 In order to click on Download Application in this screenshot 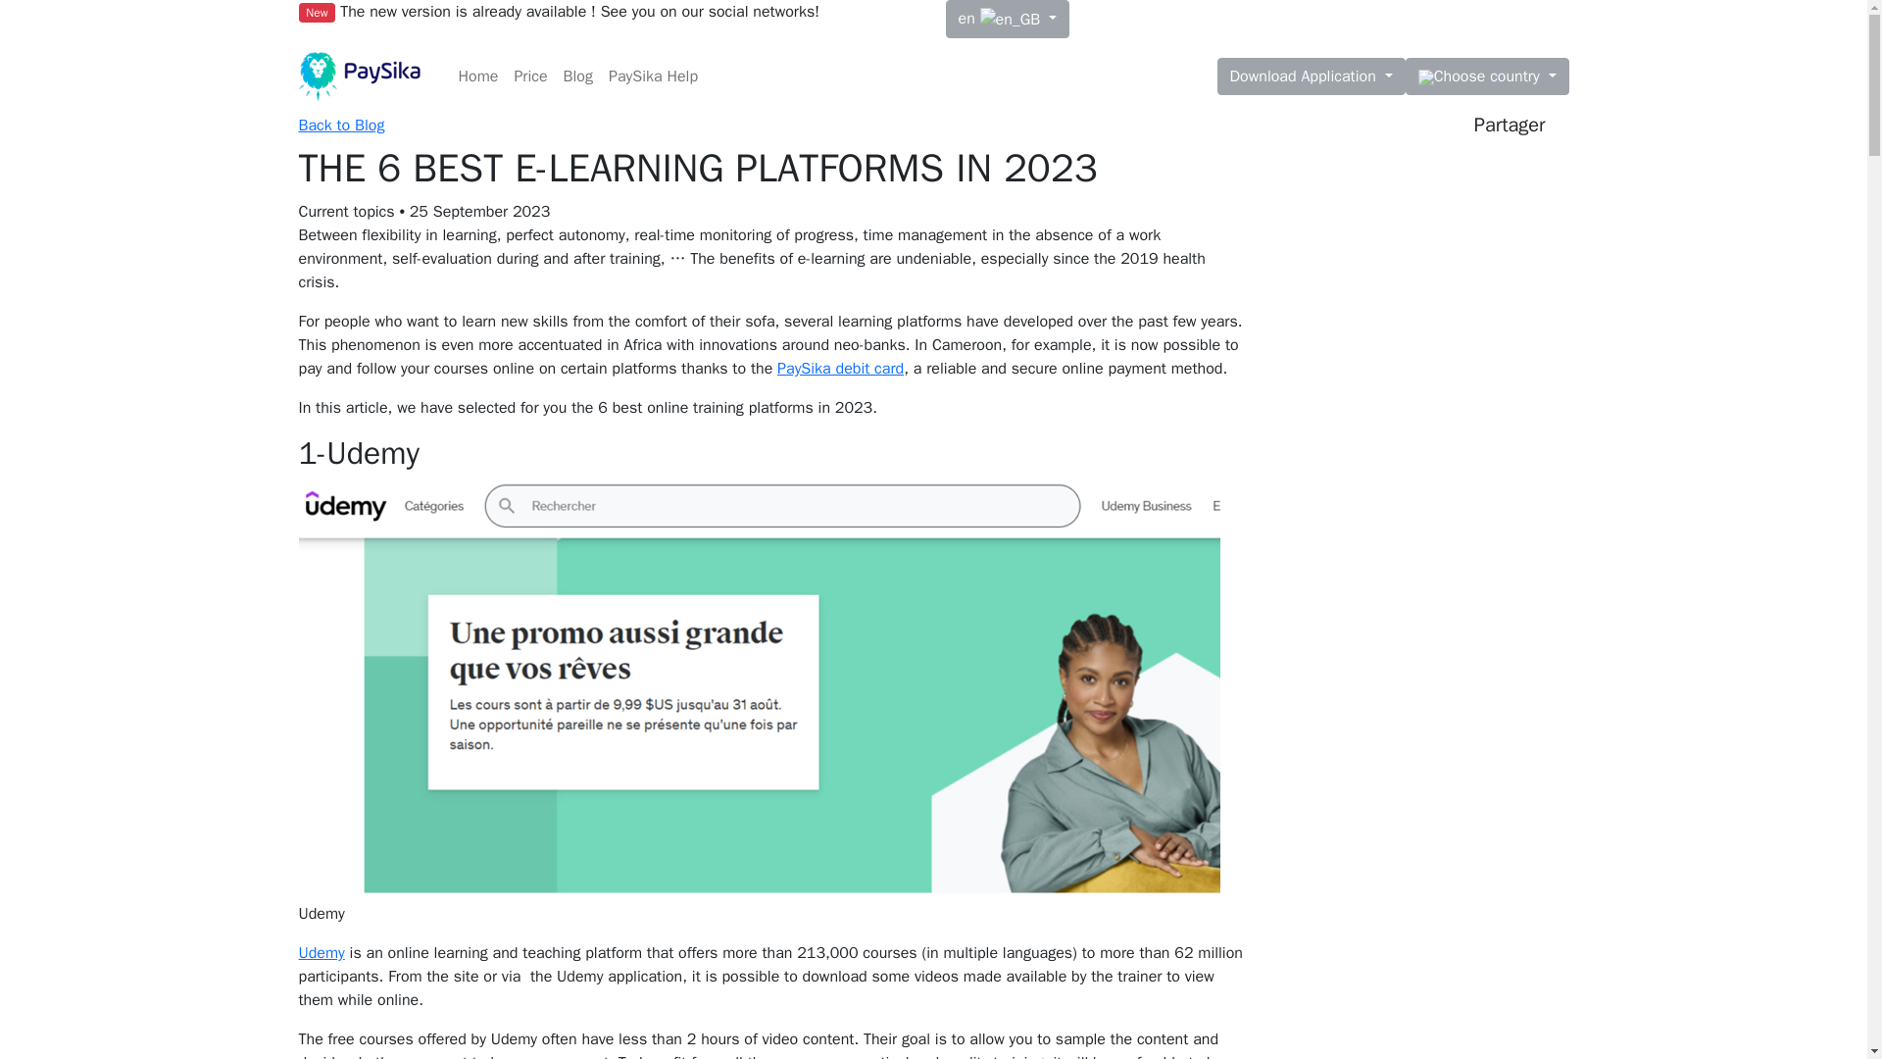, I will do `click(1312, 76)`.